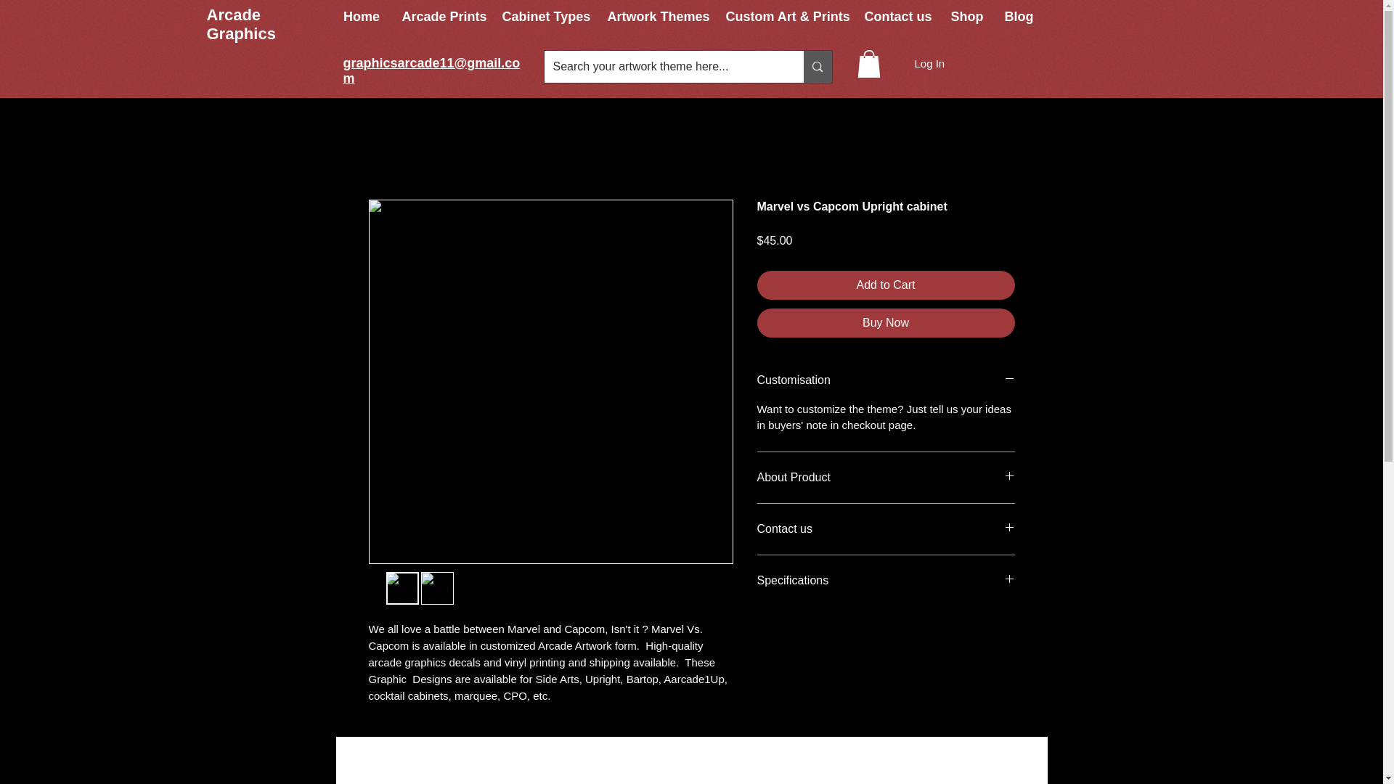 Image resolution: width=1394 pixels, height=784 pixels. I want to click on Contact us, so click(896, 17).